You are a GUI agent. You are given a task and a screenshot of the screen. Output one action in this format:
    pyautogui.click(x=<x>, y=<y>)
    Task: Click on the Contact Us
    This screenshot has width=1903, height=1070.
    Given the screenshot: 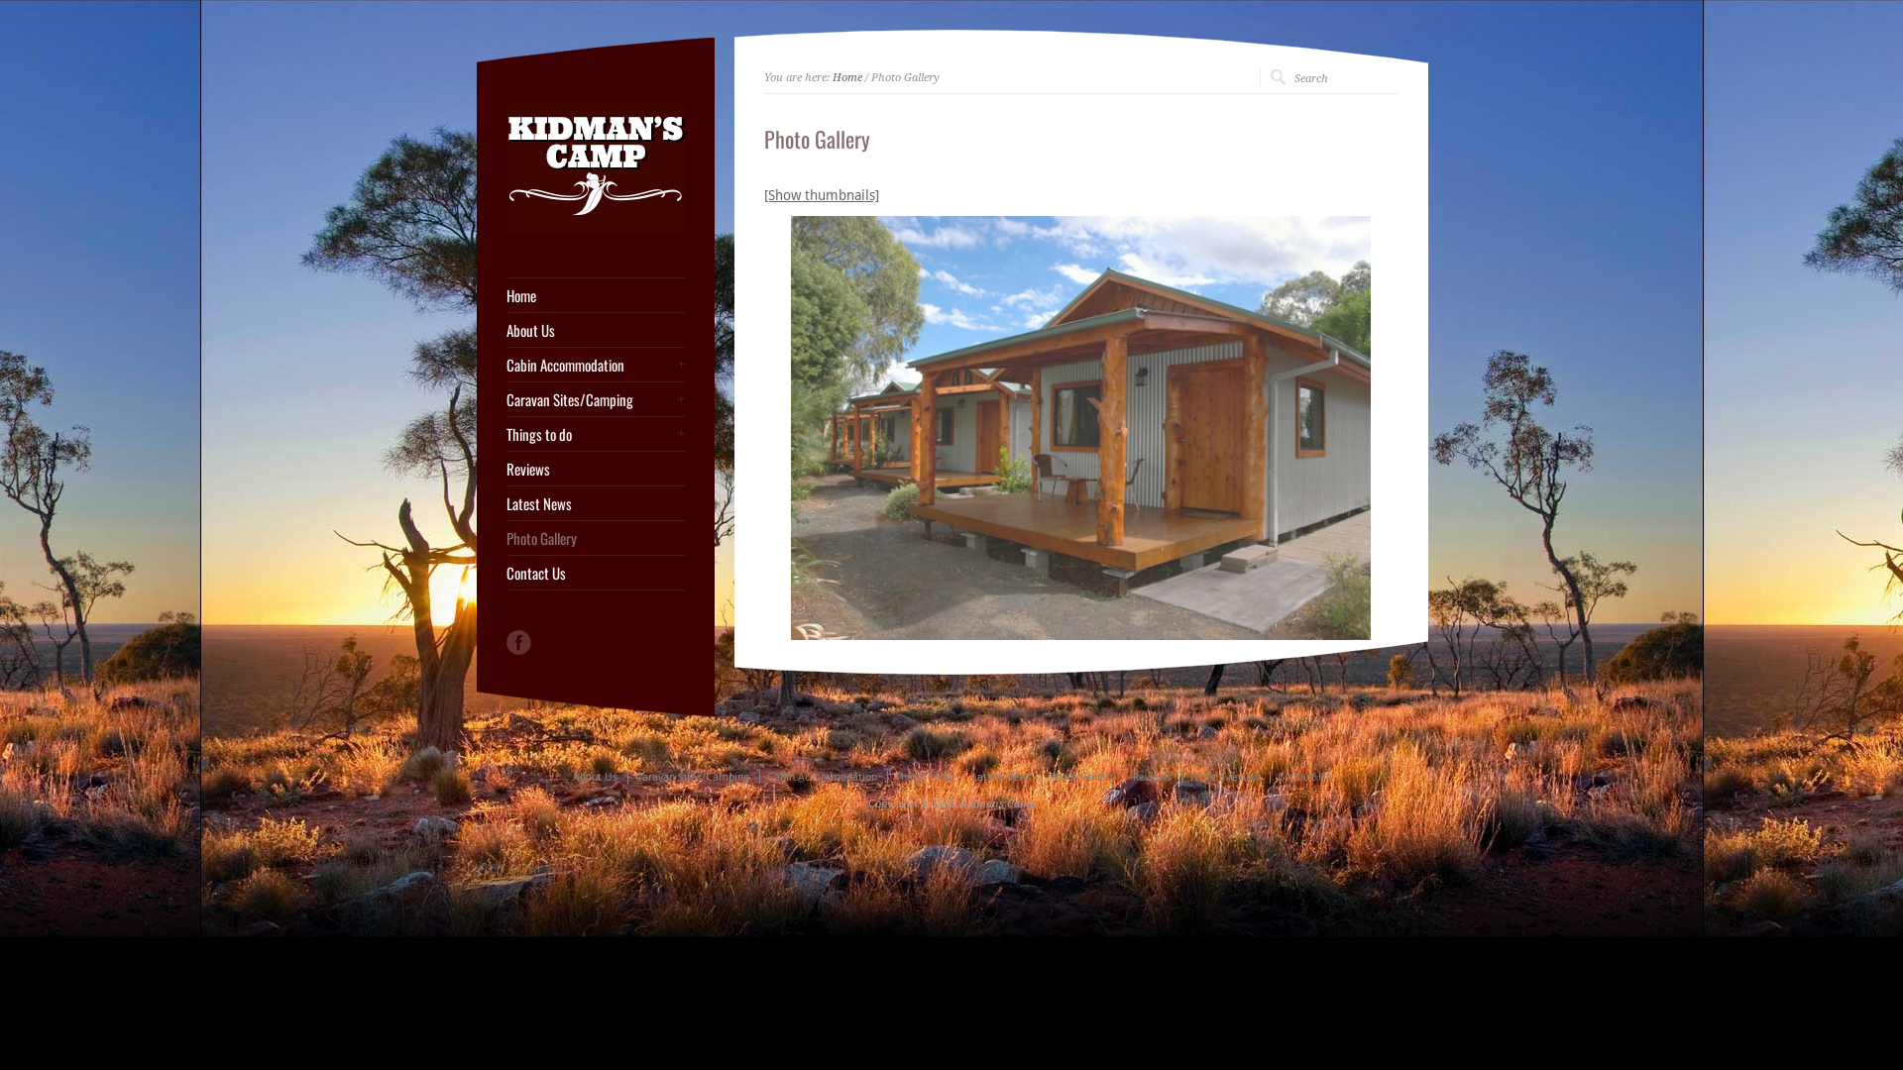 What is the action you would take?
    pyautogui.click(x=595, y=573)
    